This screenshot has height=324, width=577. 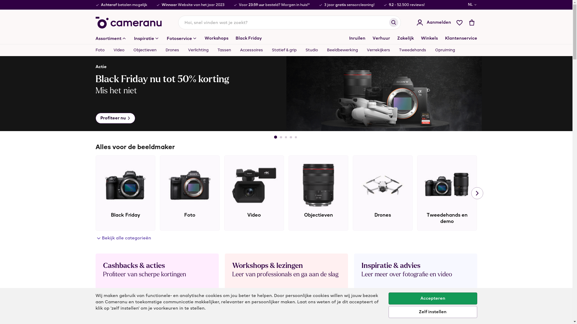 I want to click on 3 jaar gratis sensorcleaning!, so click(x=349, y=5).